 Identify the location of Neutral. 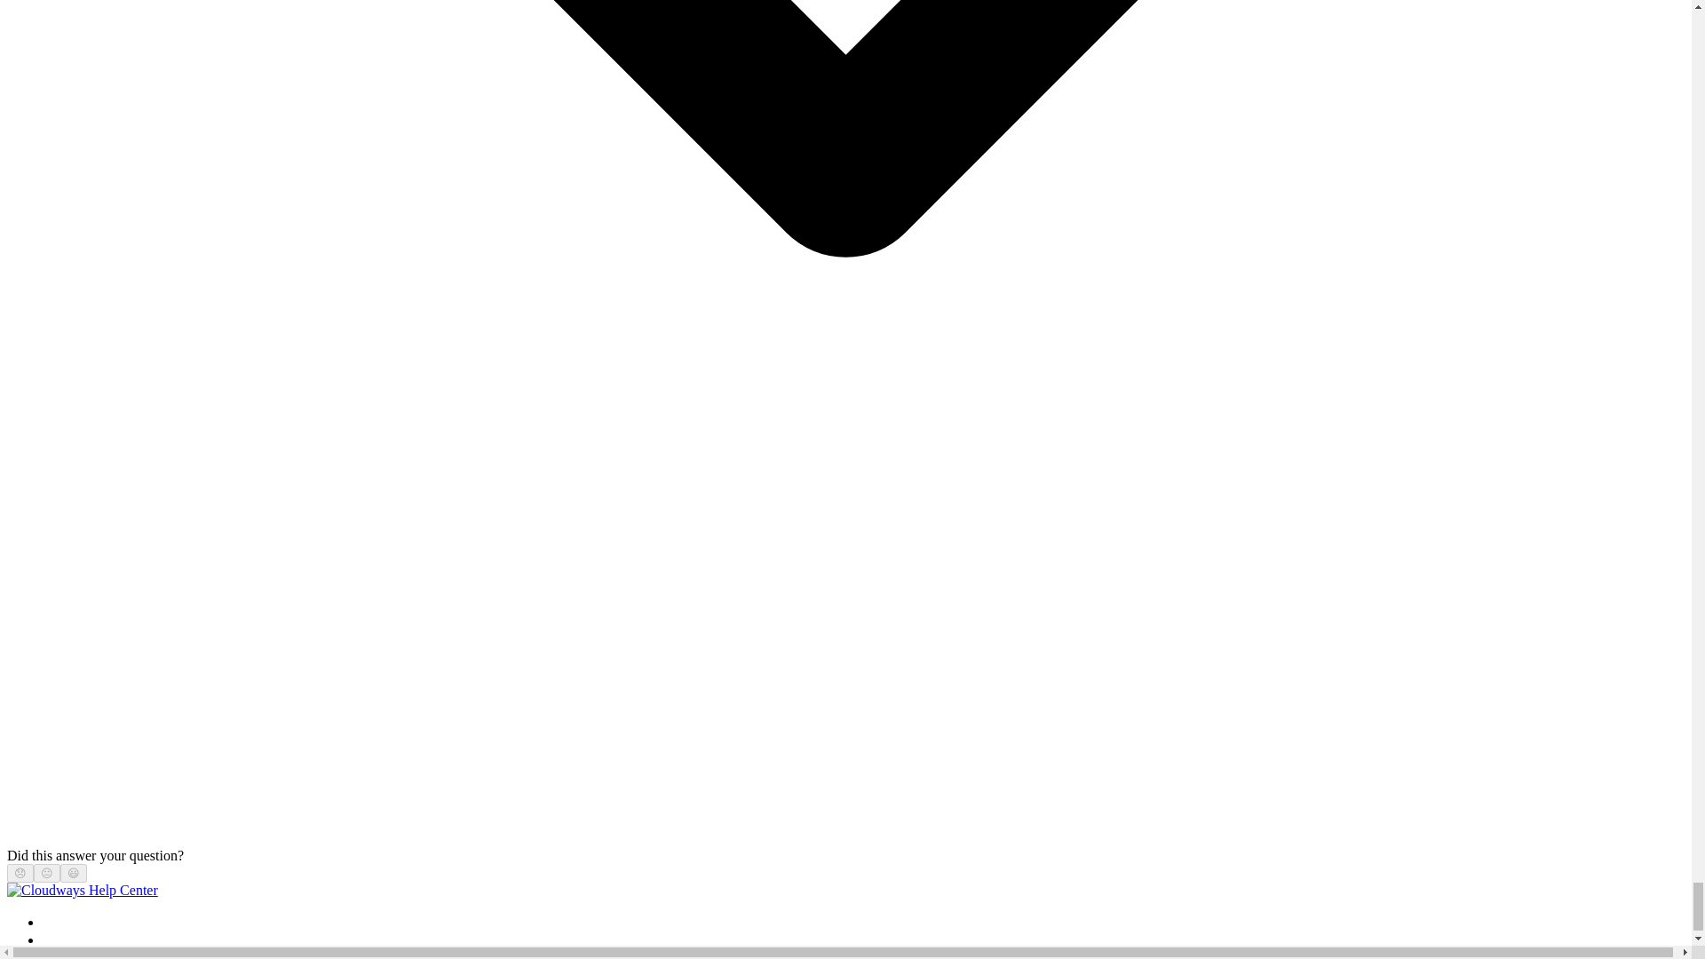
(46, 874).